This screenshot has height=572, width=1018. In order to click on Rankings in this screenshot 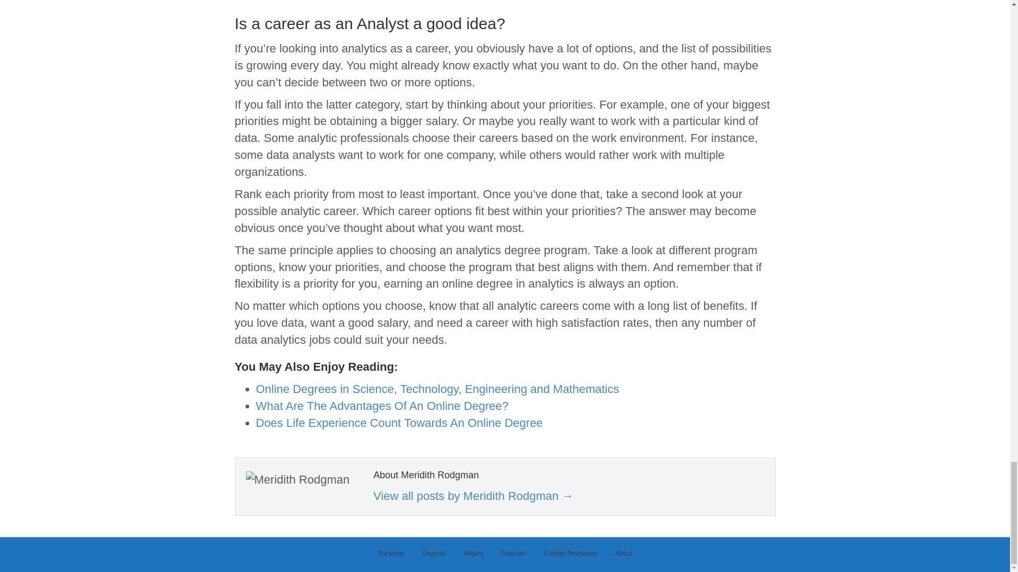, I will do `click(391, 557)`.